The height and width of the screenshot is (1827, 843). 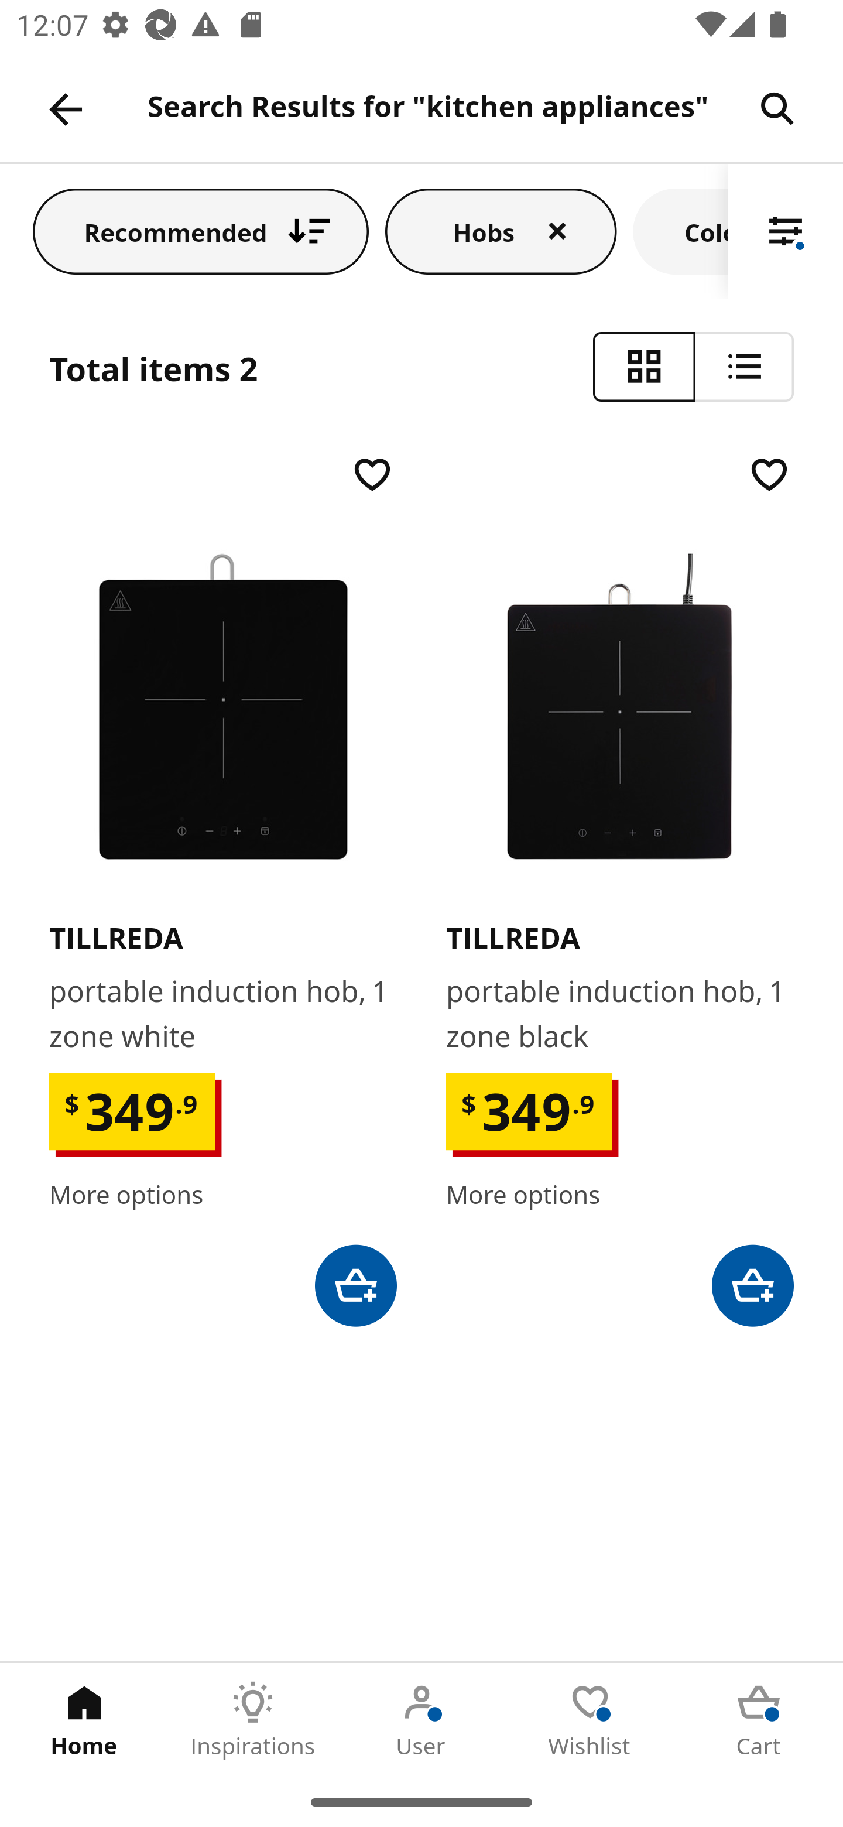 I want to click on Recommended, so click(x=201, y=231).